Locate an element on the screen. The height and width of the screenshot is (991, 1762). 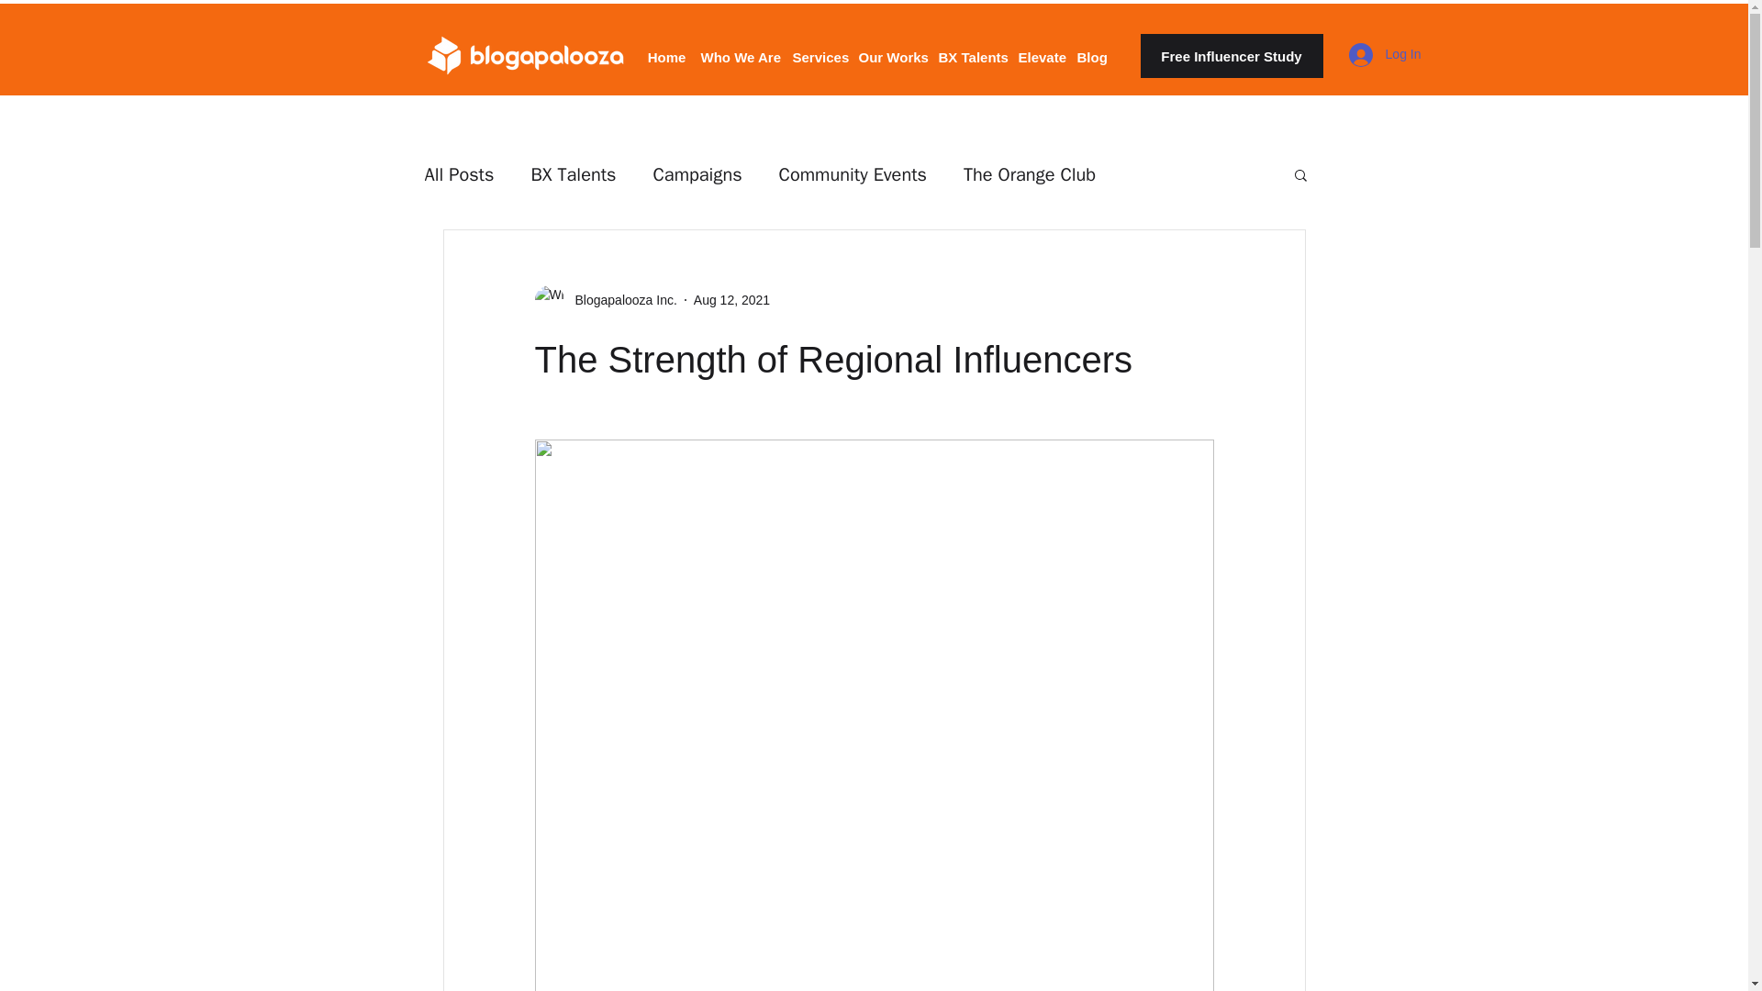
Aug 12, 2021 is located at coordinates (732, 298).